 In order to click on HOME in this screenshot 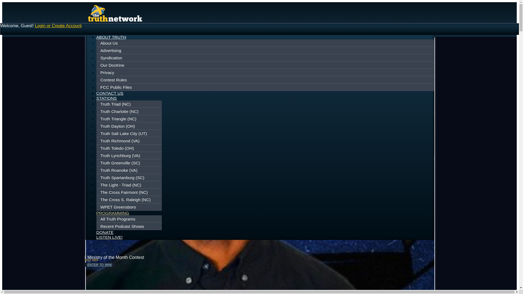, I will do `click(103, 32)`.